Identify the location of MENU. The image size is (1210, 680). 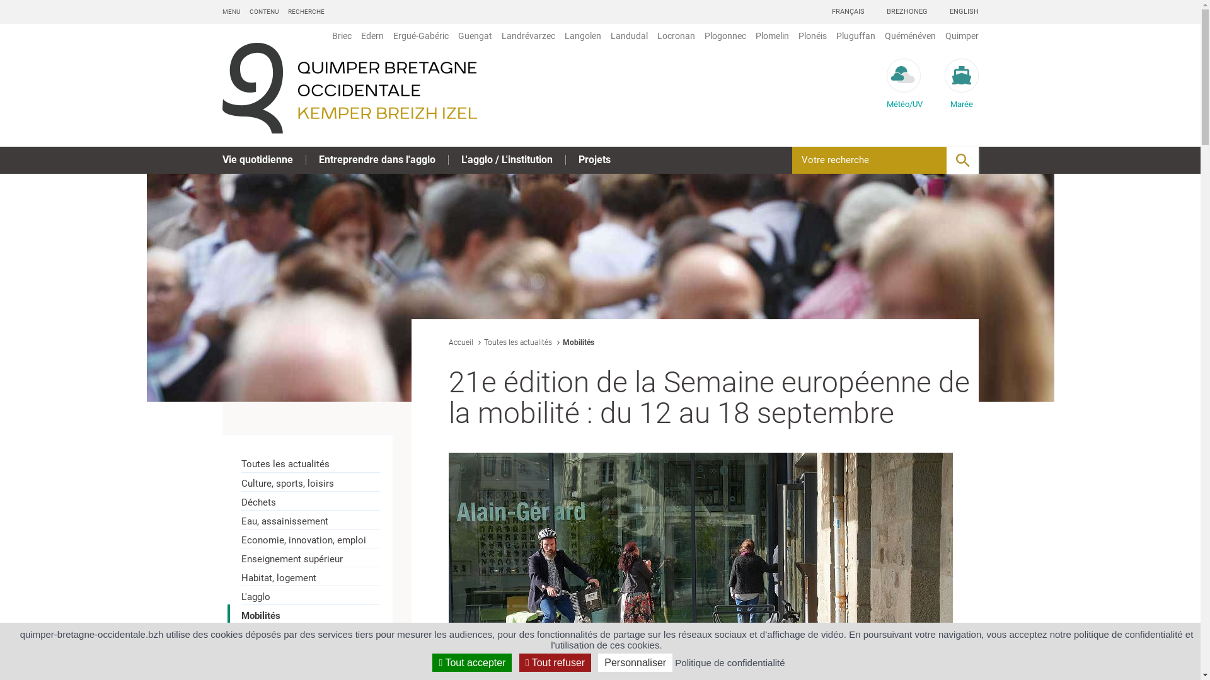
(231, 11).